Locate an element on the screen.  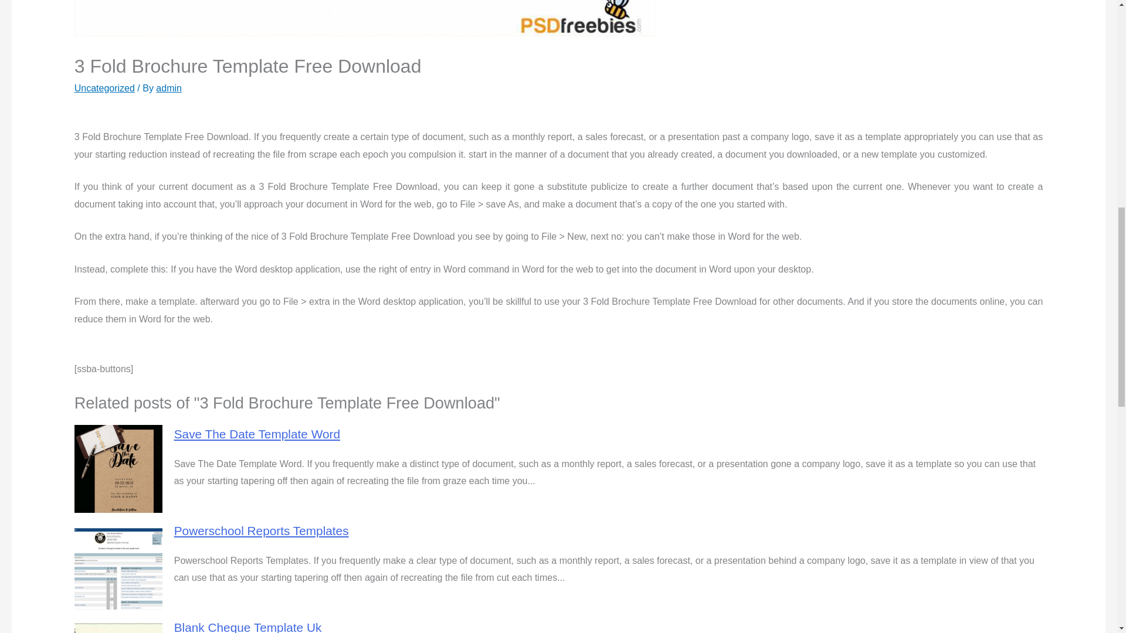
Uncategorized is located at coordinates (104, 88).